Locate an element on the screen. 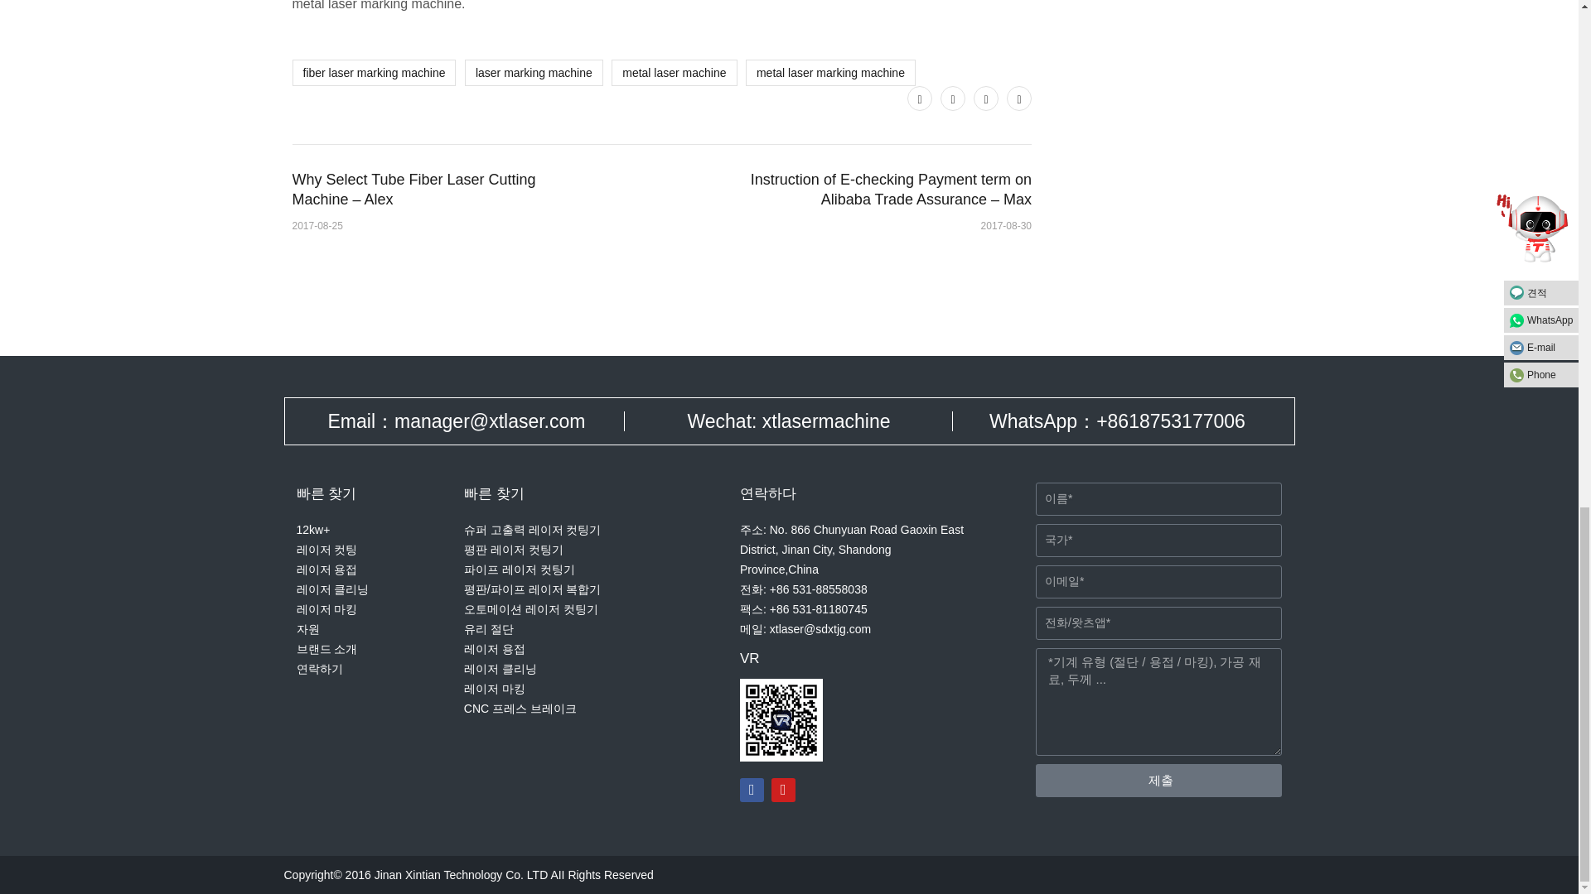  Twitter is located at coordinates (920, 98).